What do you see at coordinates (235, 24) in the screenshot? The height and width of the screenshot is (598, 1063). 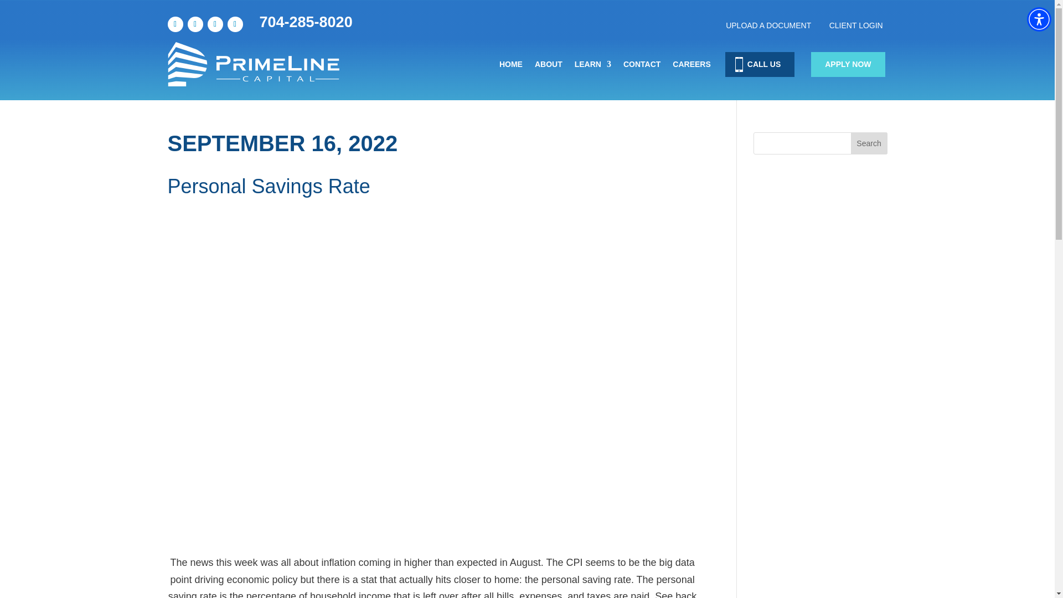 I see `Follow on Instagram` at bounding box center [235, 24].